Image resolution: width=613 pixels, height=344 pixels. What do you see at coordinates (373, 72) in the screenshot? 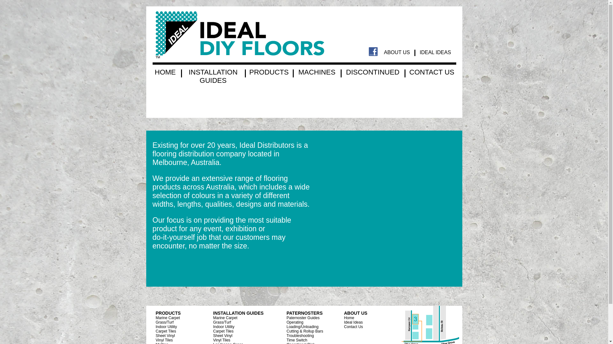
I see `DISCONTINUED` at bounding box center [373, 72].